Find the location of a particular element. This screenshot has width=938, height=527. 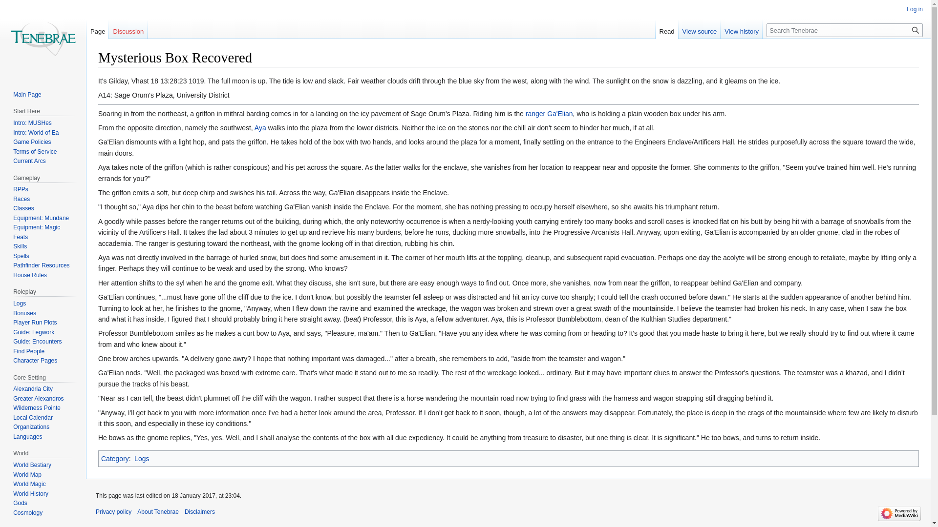

Logs is located at coordinates (20, 303).